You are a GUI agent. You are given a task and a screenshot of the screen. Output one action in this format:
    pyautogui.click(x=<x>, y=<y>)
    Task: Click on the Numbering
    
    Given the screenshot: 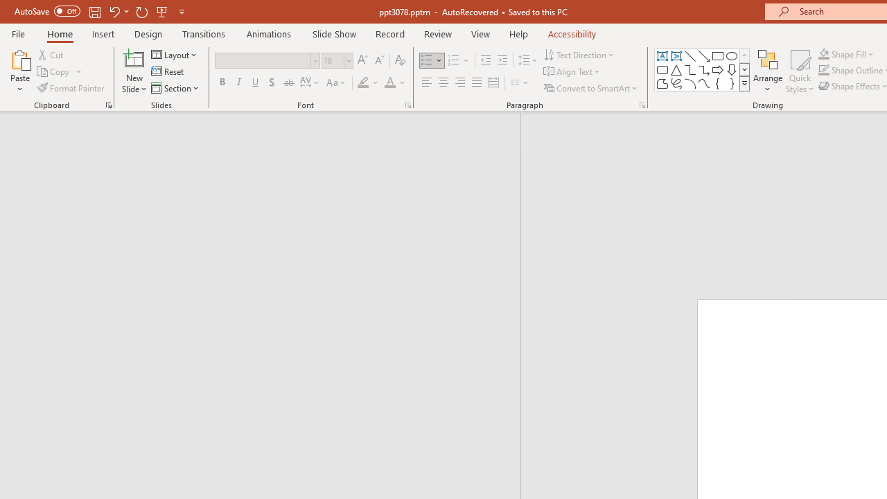 What is the action you would take?
    pyautogui.click(x=453, y=61)
    